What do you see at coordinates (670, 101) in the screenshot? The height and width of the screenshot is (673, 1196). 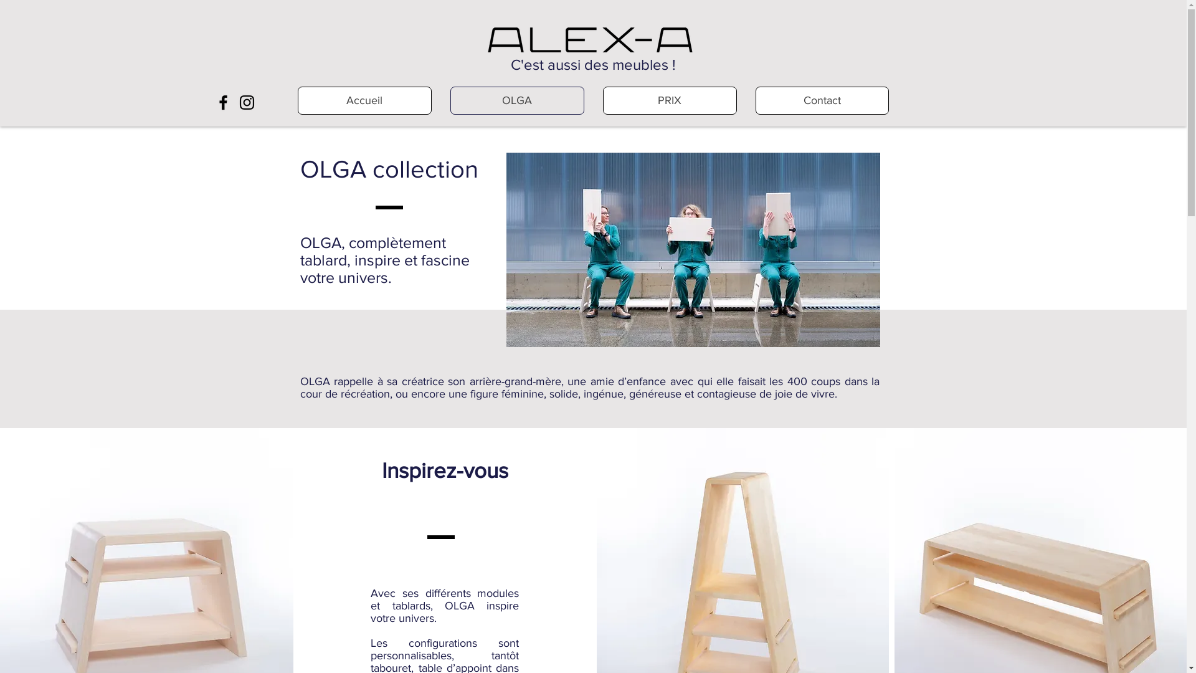 I see `PRIX` at bounding box center [670, 101].